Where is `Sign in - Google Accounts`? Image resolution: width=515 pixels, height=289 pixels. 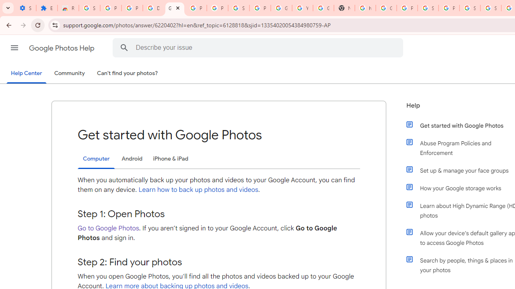
Sign in - Google Accounts is located at coordinates (470, 8).